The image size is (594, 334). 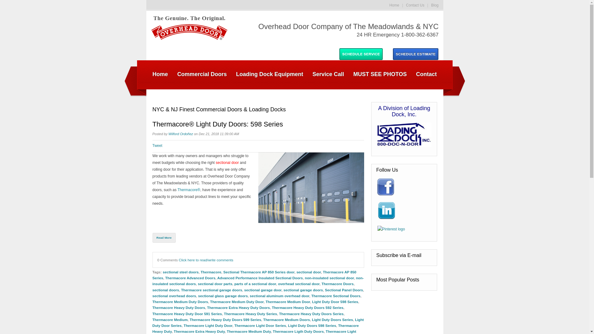 What do you see at coordinates (434, 5) in the screenshot?
I see `Blog` at bounding box center [434, 5].